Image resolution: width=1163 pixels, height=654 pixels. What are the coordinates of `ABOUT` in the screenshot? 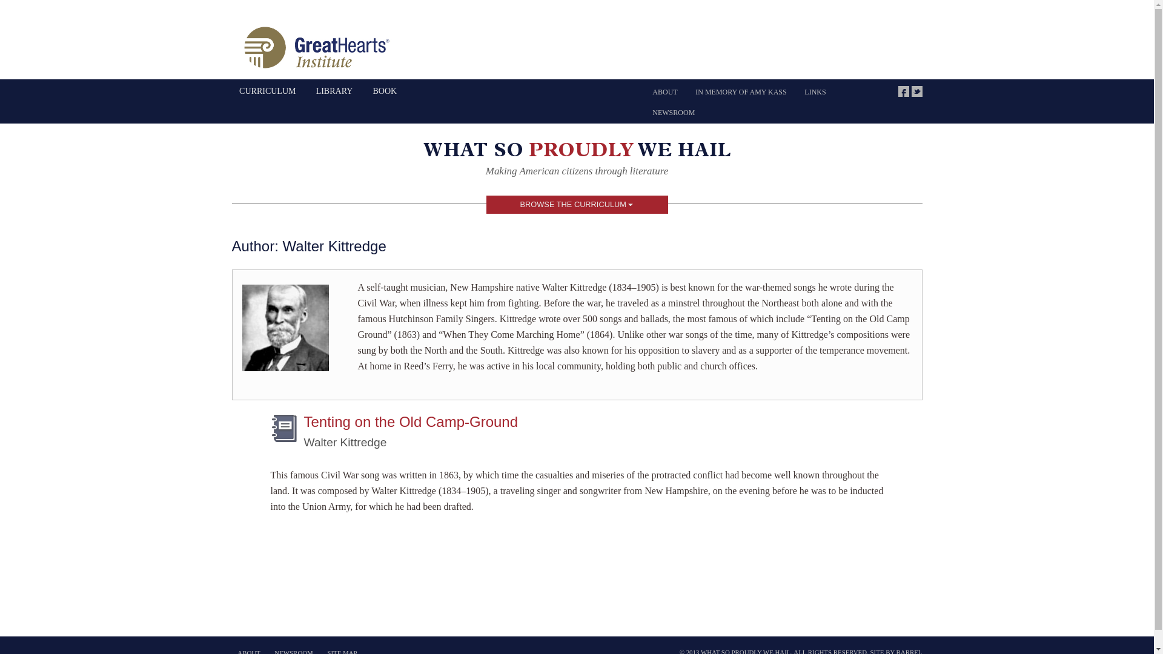 It's located at (664, 92).